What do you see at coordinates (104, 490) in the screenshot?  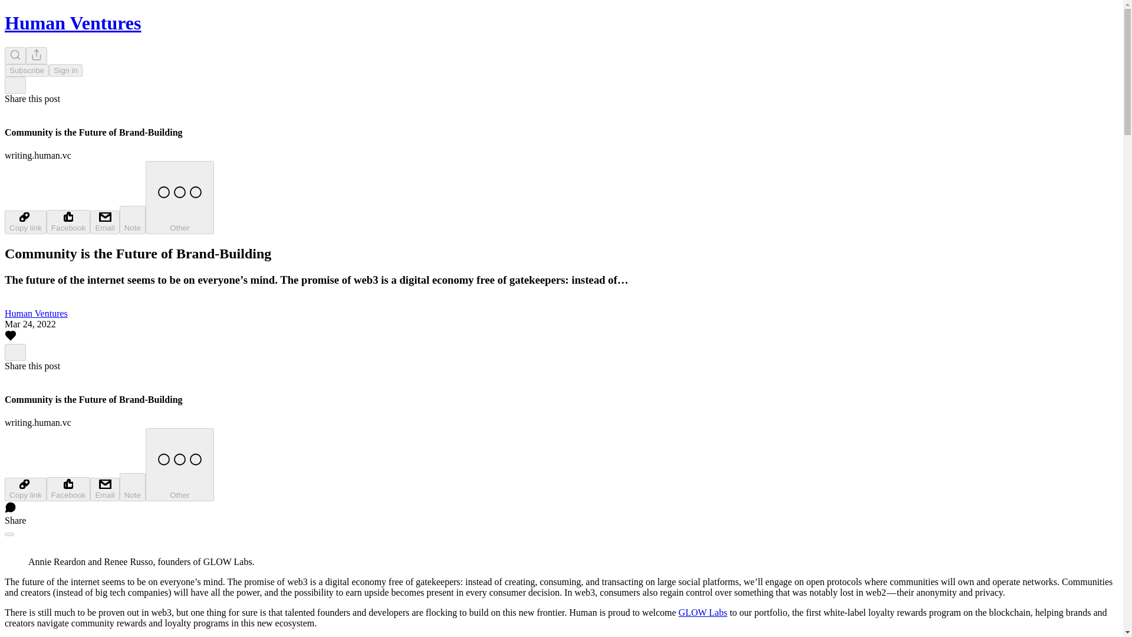 I see `Email` at bounding box center [104, 490].